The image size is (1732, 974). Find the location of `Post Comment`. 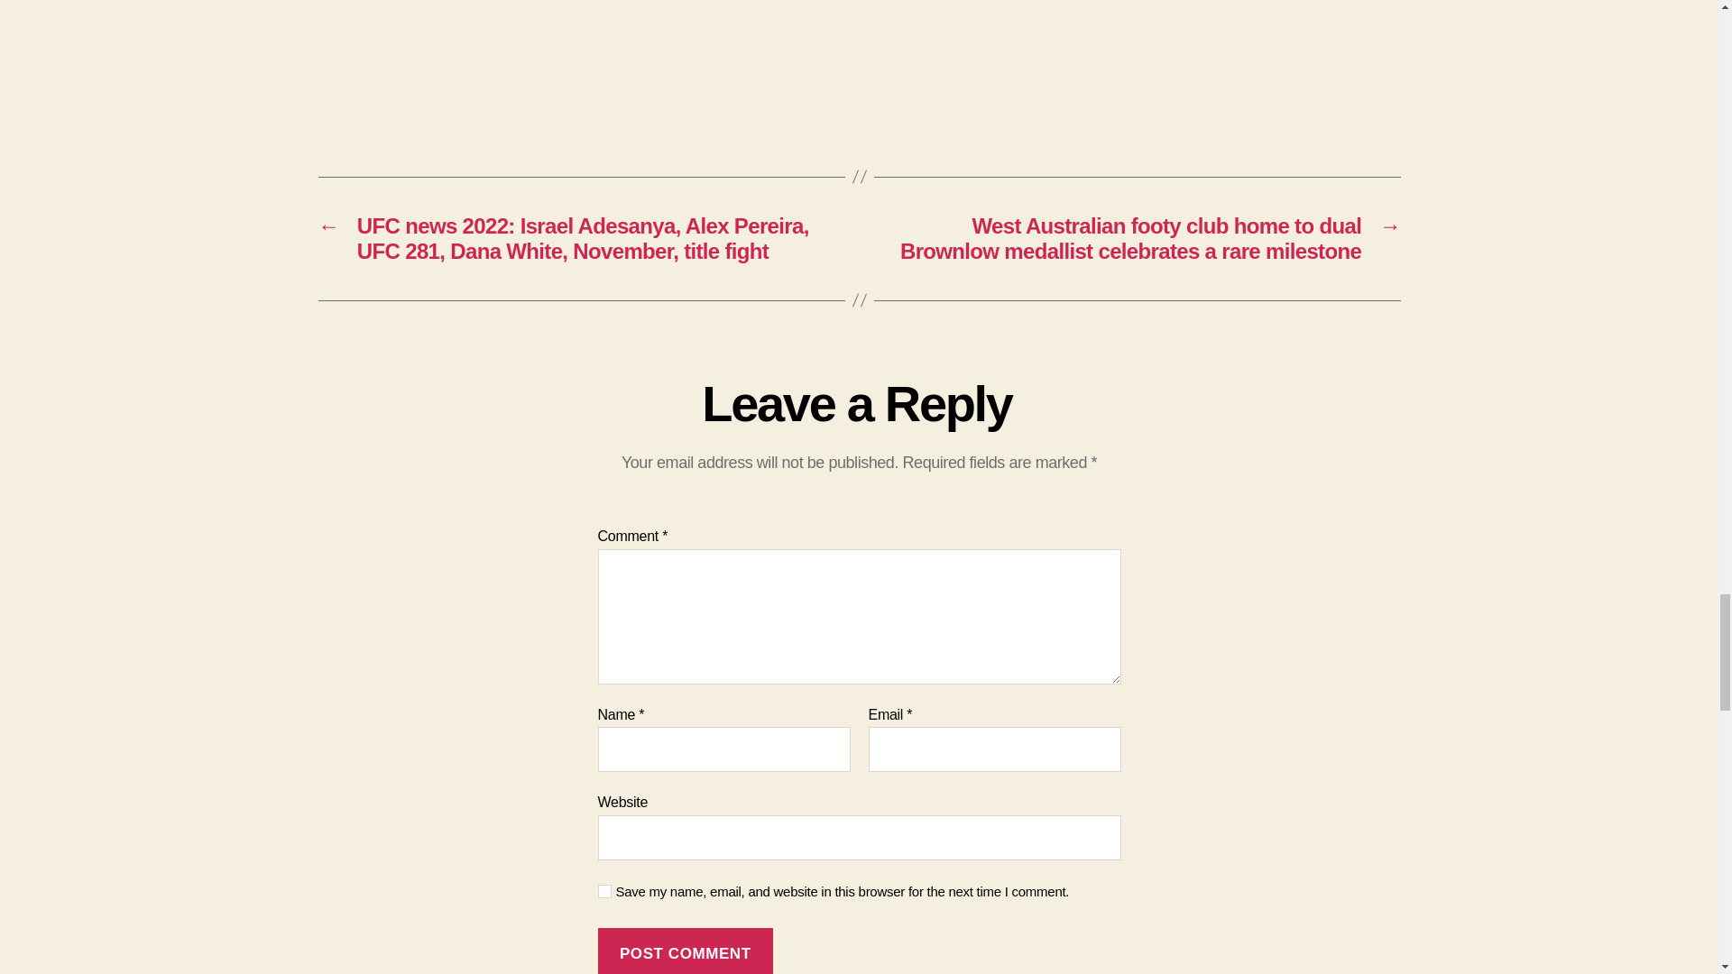

Post Comment is located at coordinates (685, 951).